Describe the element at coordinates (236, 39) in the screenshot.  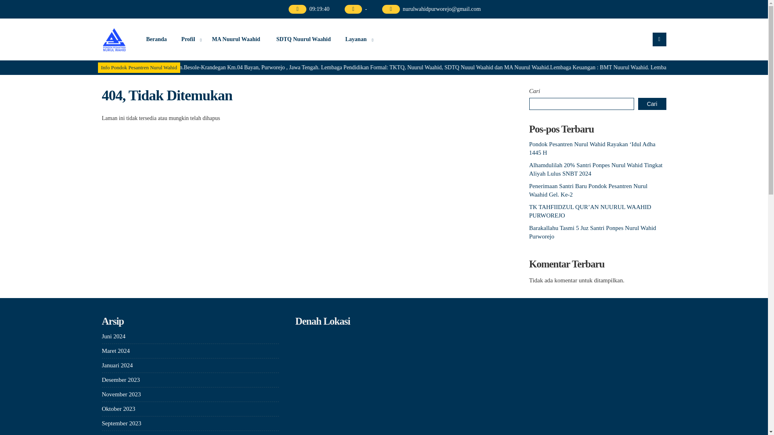
I see `MA Nuurul Waahid` at that location.